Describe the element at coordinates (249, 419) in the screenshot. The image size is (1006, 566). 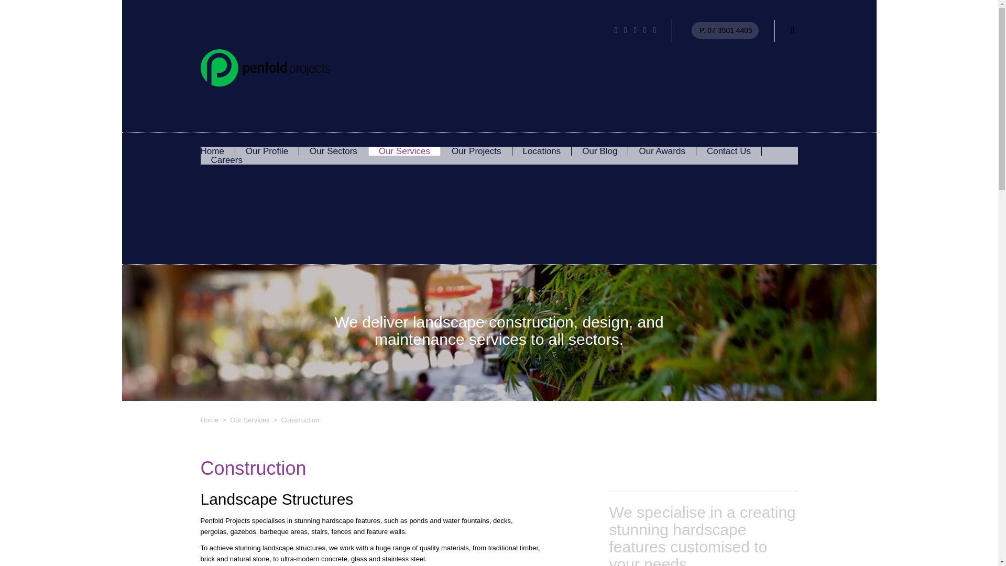
I see `Our Services` at that location.